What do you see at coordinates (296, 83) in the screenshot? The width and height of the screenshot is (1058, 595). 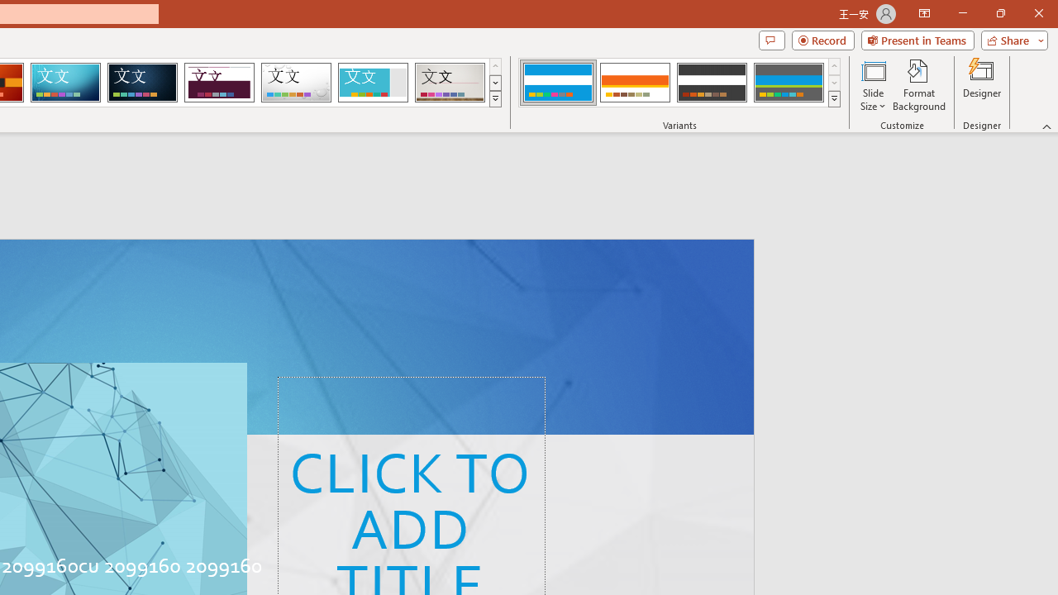 I see `Droplet` at bounding box center [296, 83].